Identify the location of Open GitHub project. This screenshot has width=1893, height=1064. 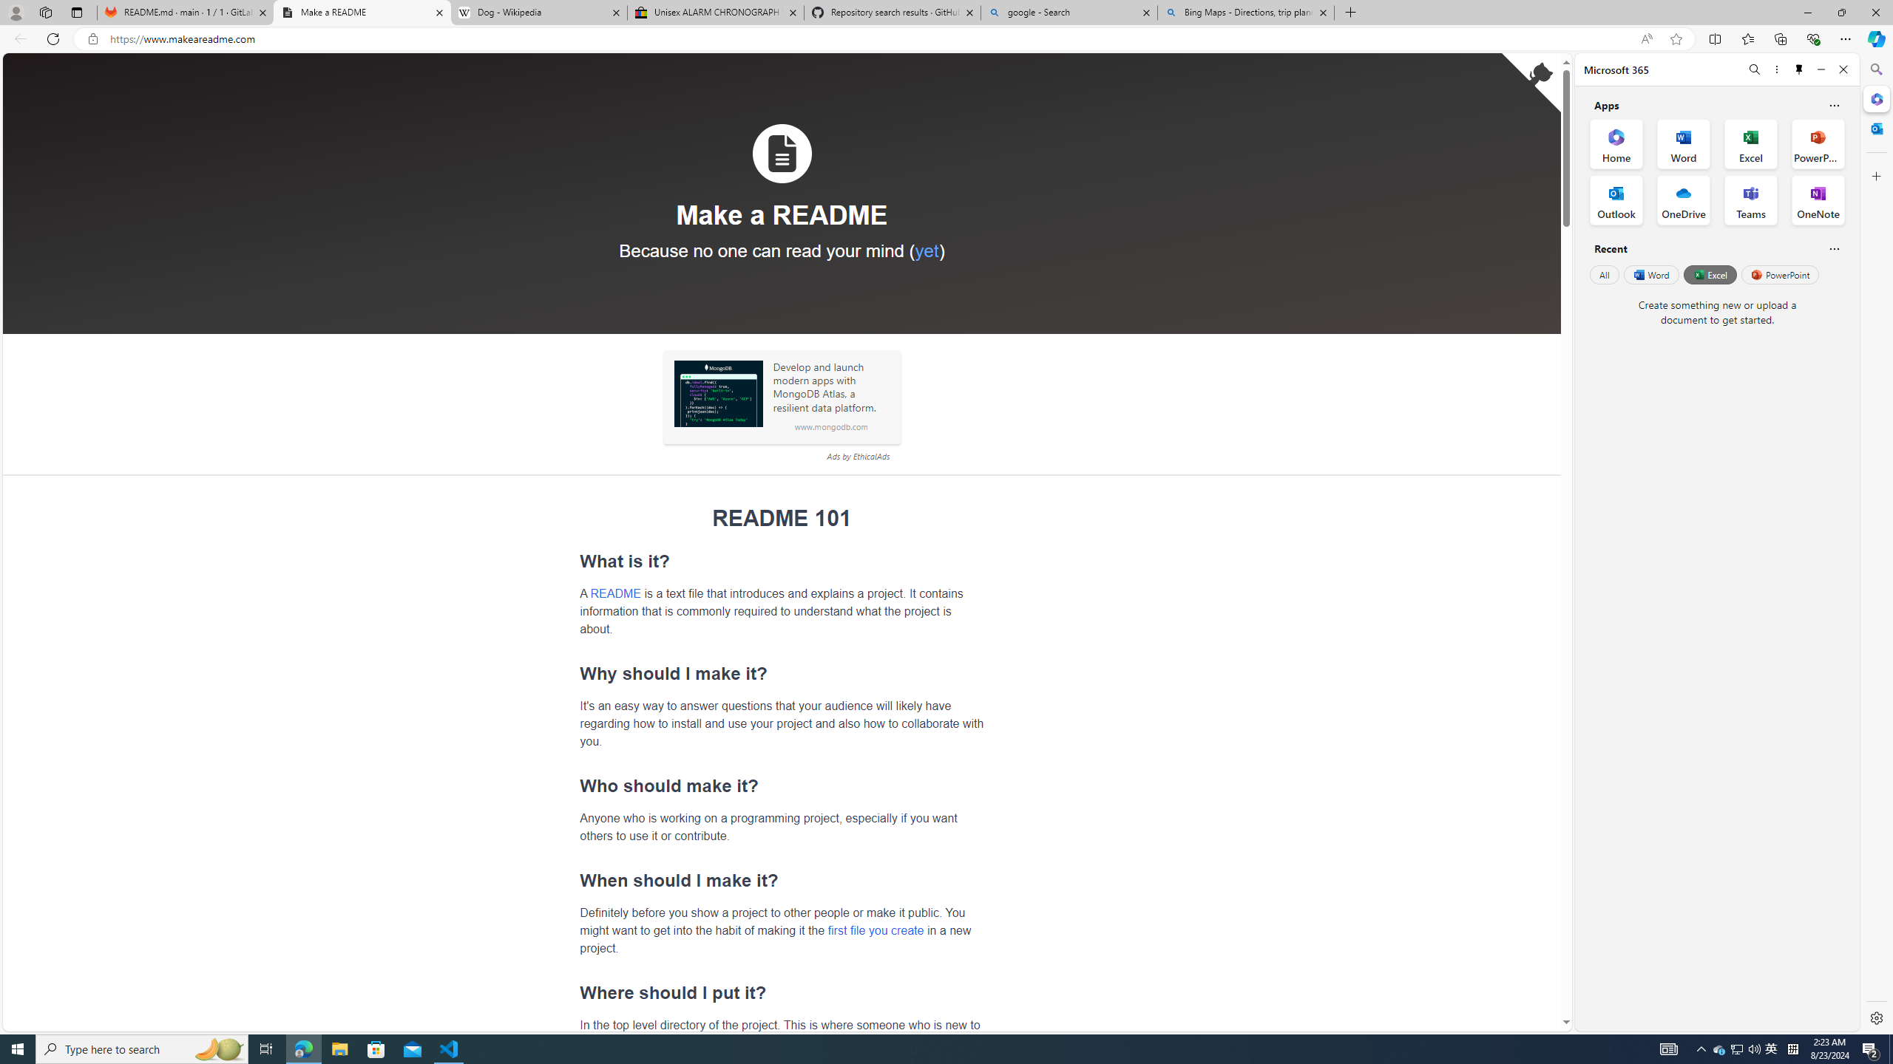
(1531, 83).